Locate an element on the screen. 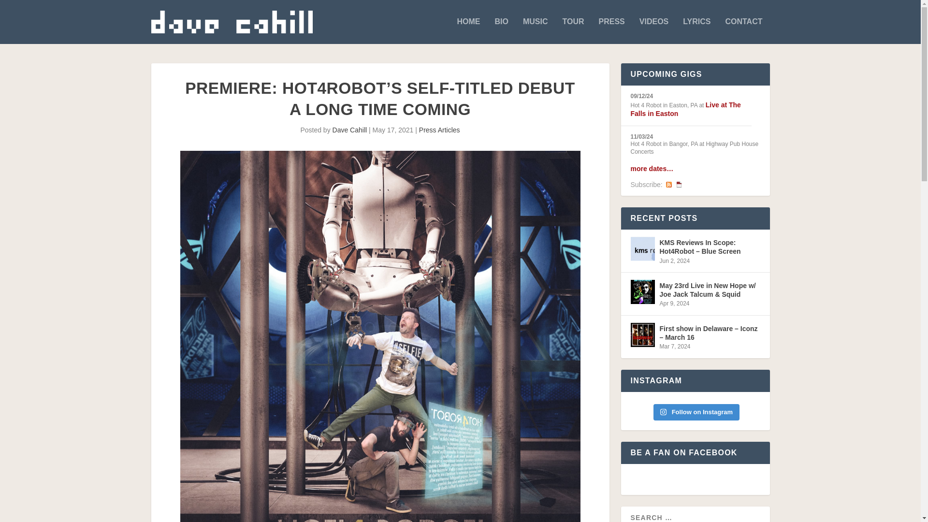  Dave Cahill is located at coordinates (350, 130).